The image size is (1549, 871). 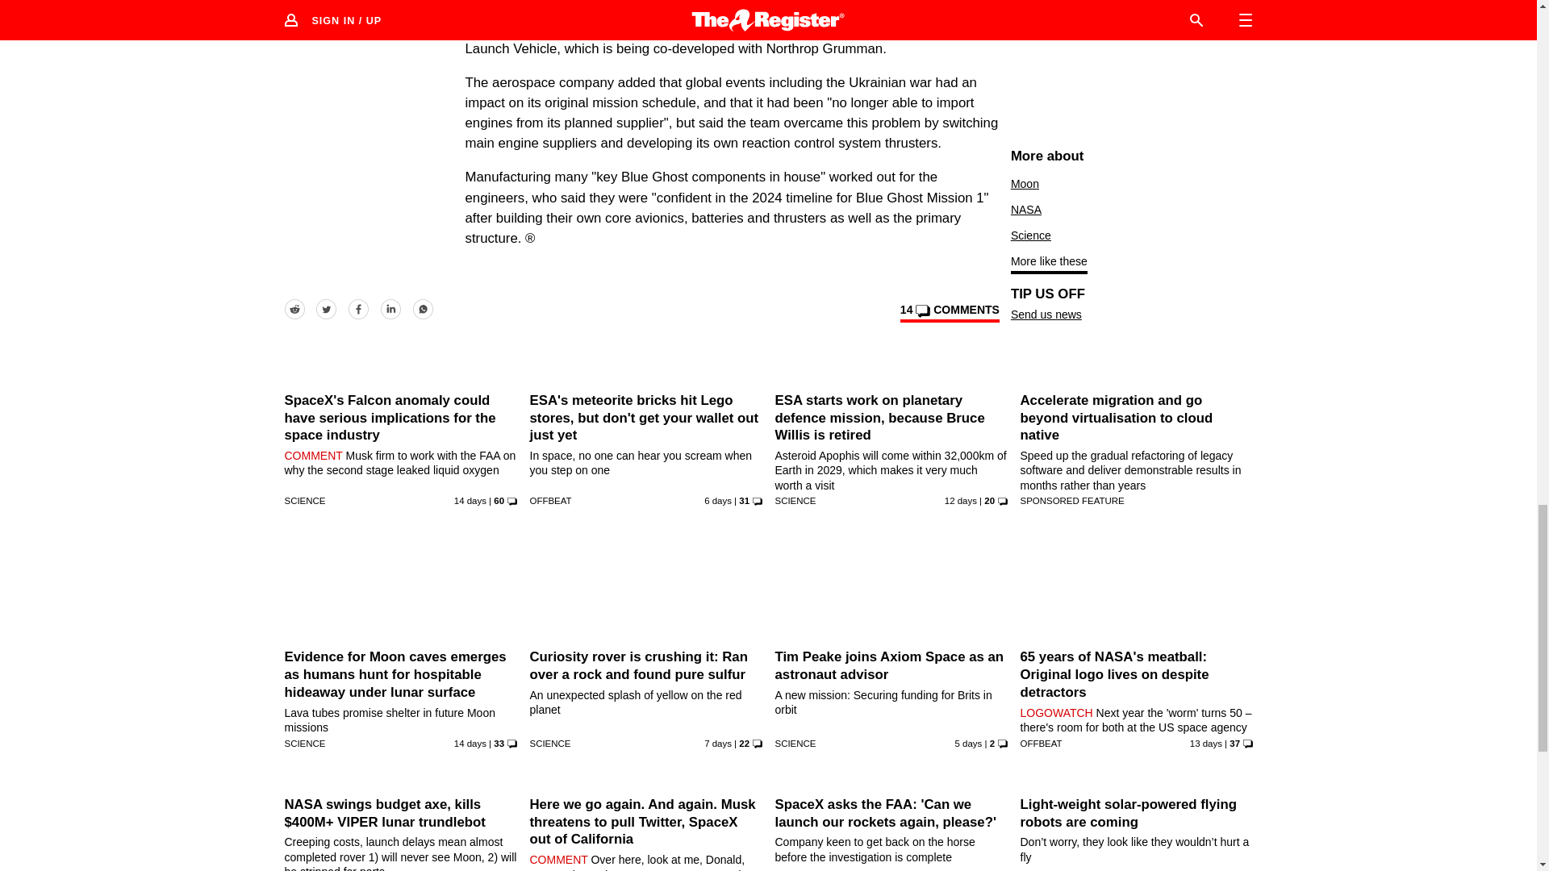 I want to click on 15 Jul 2024 12:51, so click(x=470, y=500).